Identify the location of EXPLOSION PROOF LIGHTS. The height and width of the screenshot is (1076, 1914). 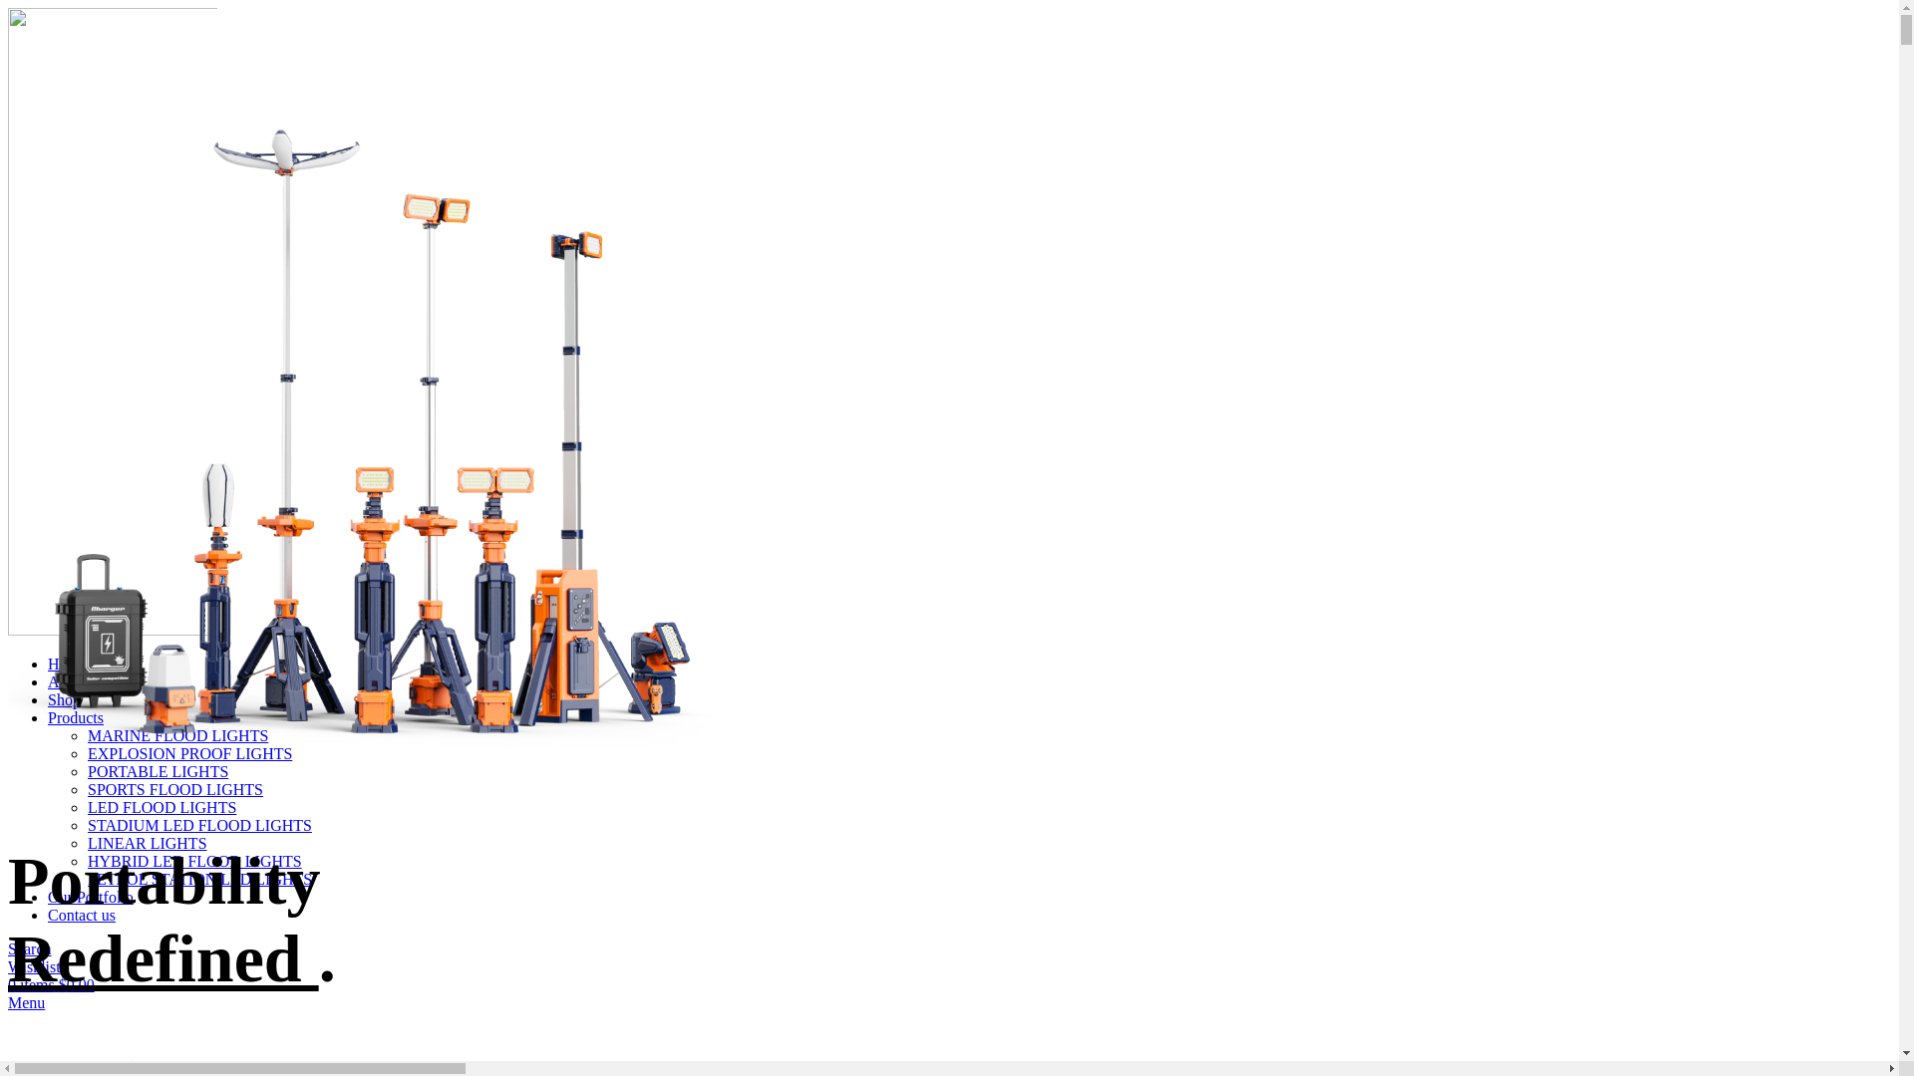
(189, 753).